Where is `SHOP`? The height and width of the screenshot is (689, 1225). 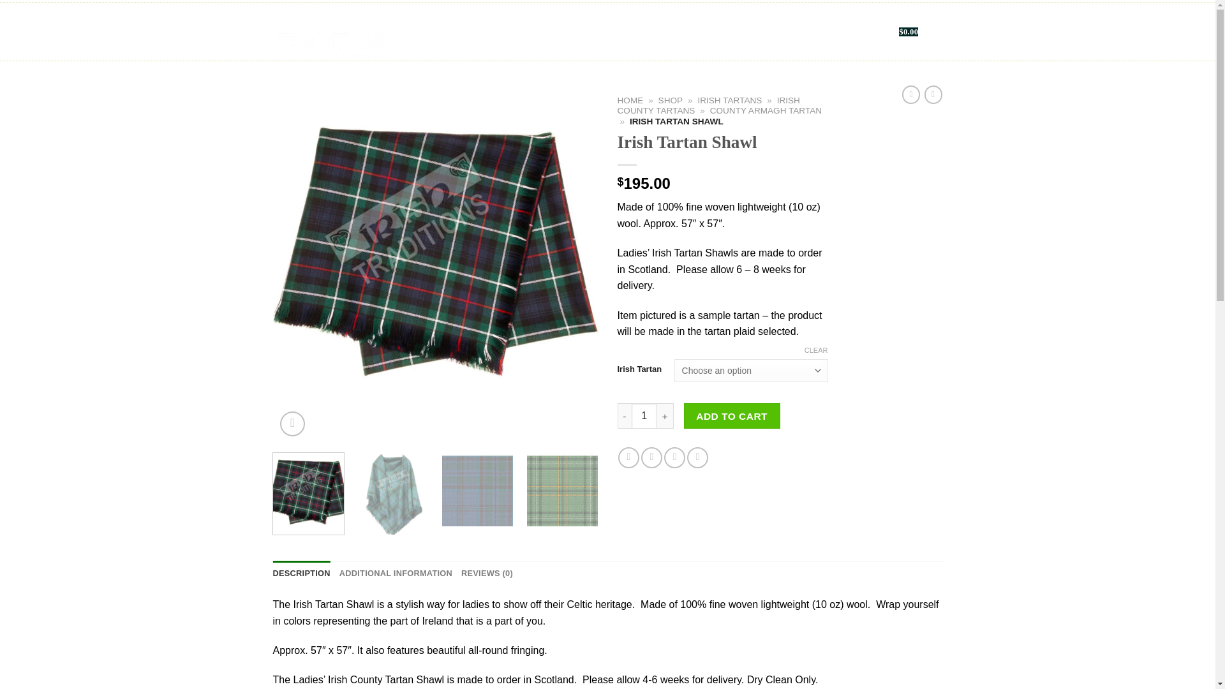
SHOP is located at coordinates (447, 32).